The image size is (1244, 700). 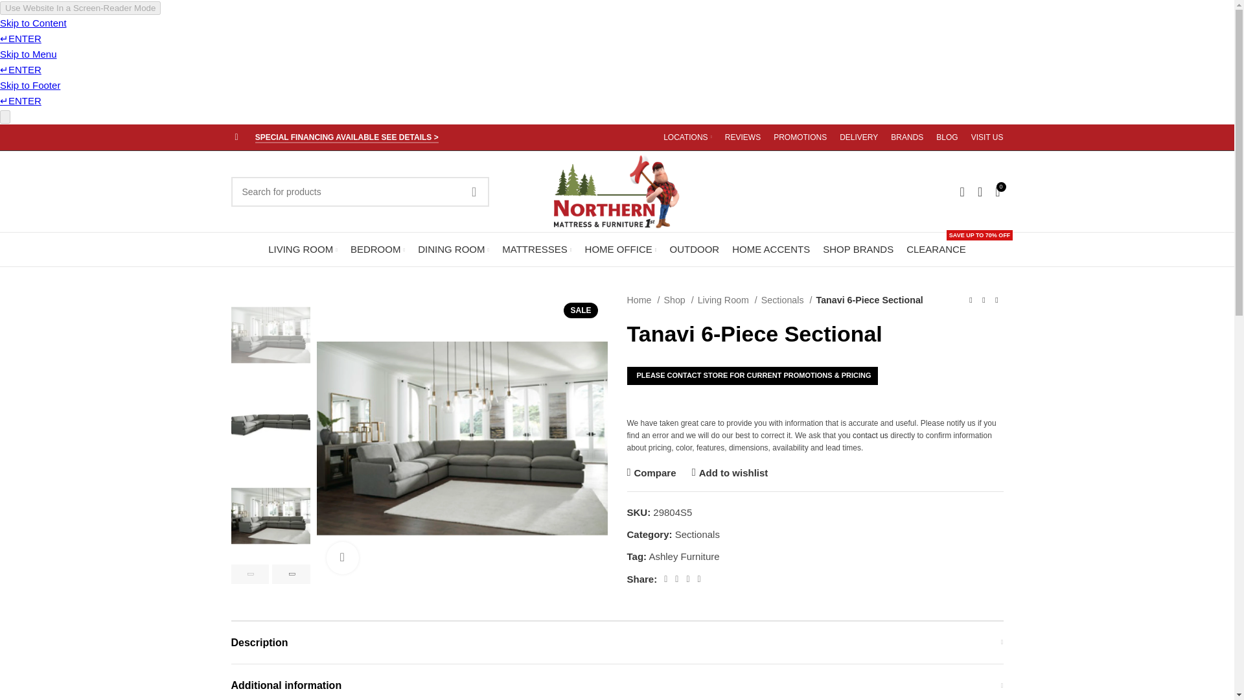 I want to click on BRANDS, so click(x=906, y=137).